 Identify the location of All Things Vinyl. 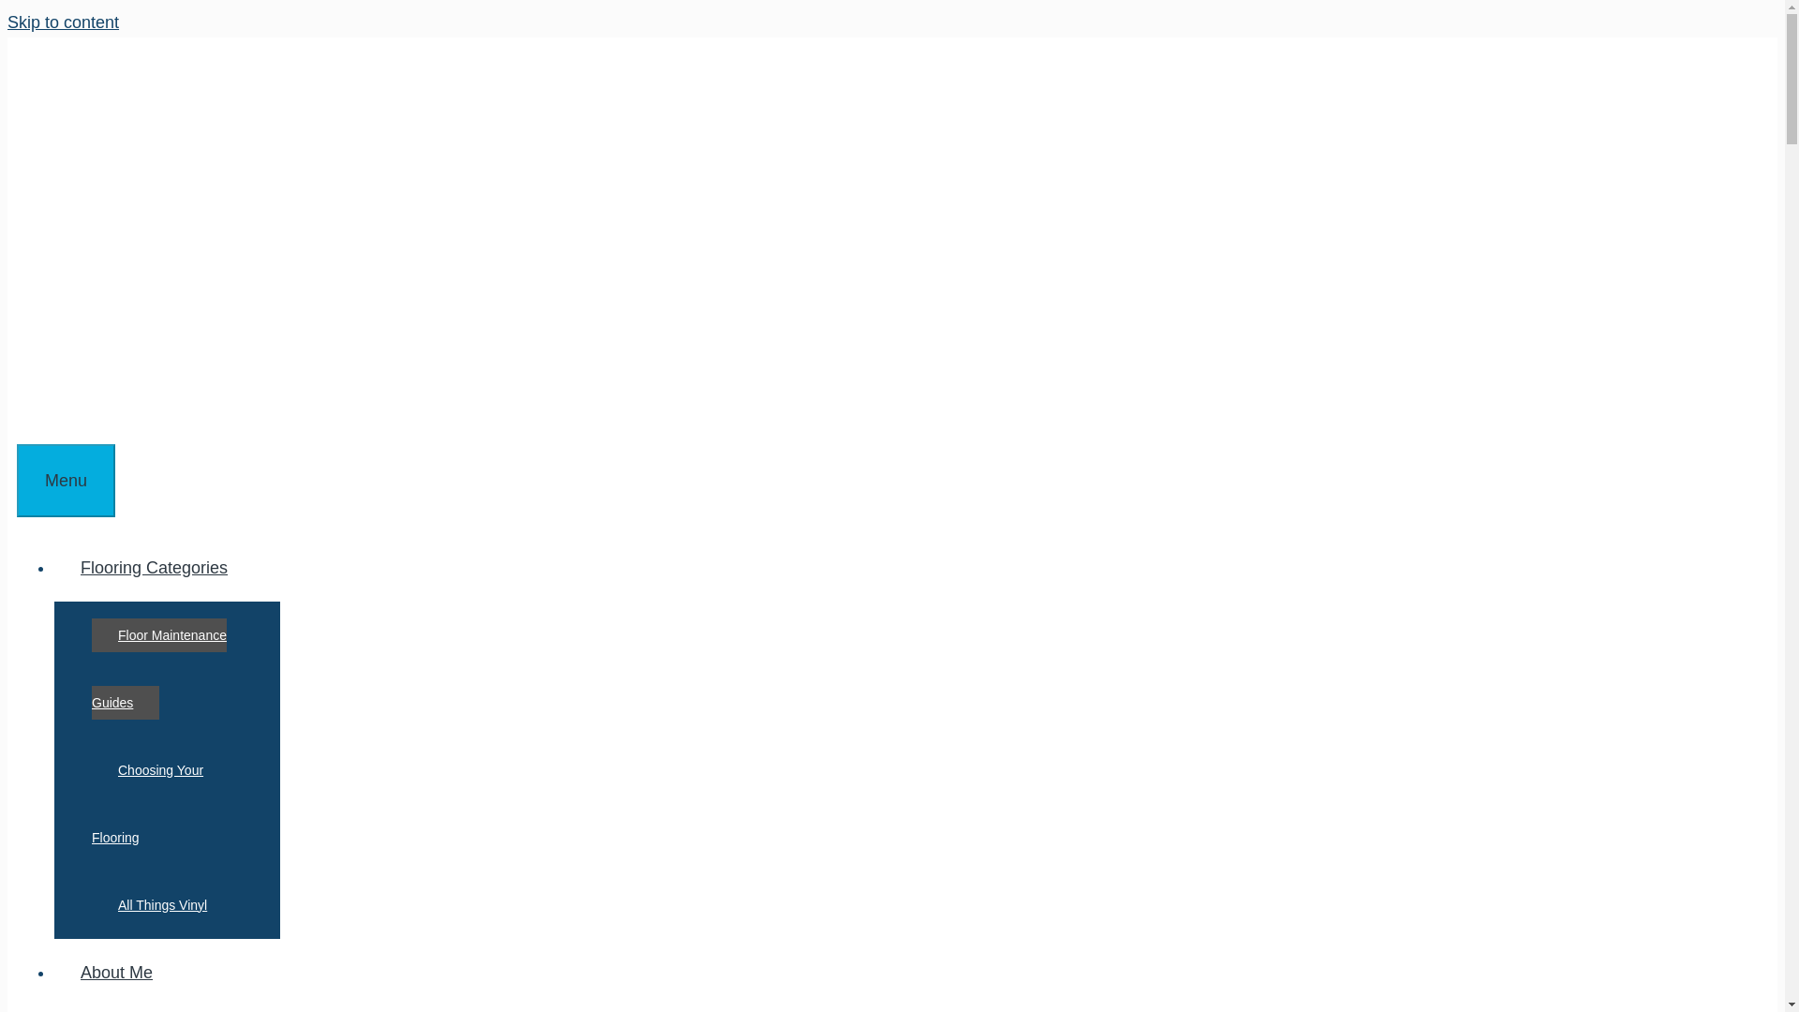
(162, 905).